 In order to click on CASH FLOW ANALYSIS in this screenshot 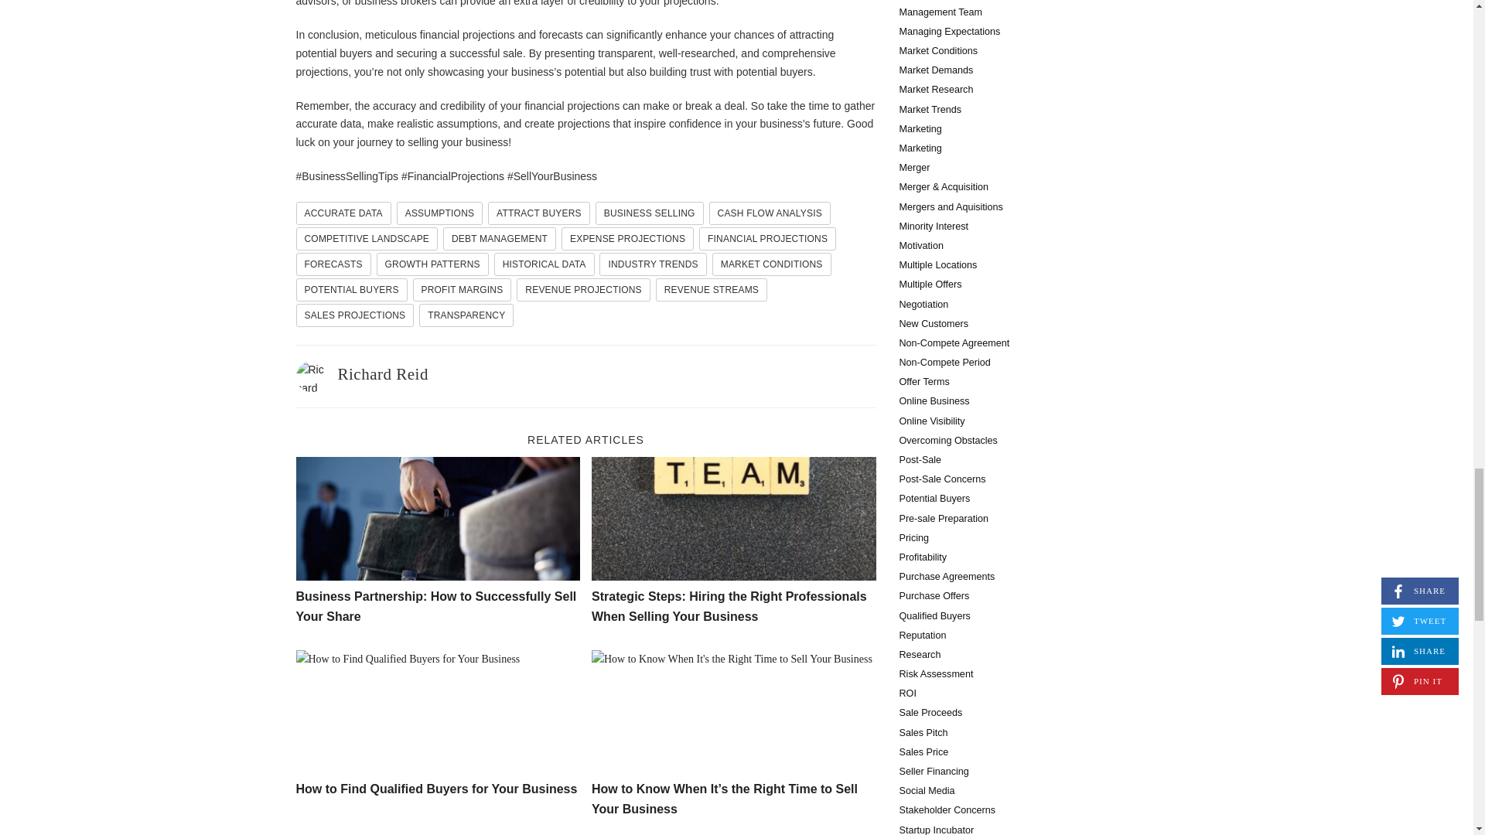, I will do `click(770, 213)`.